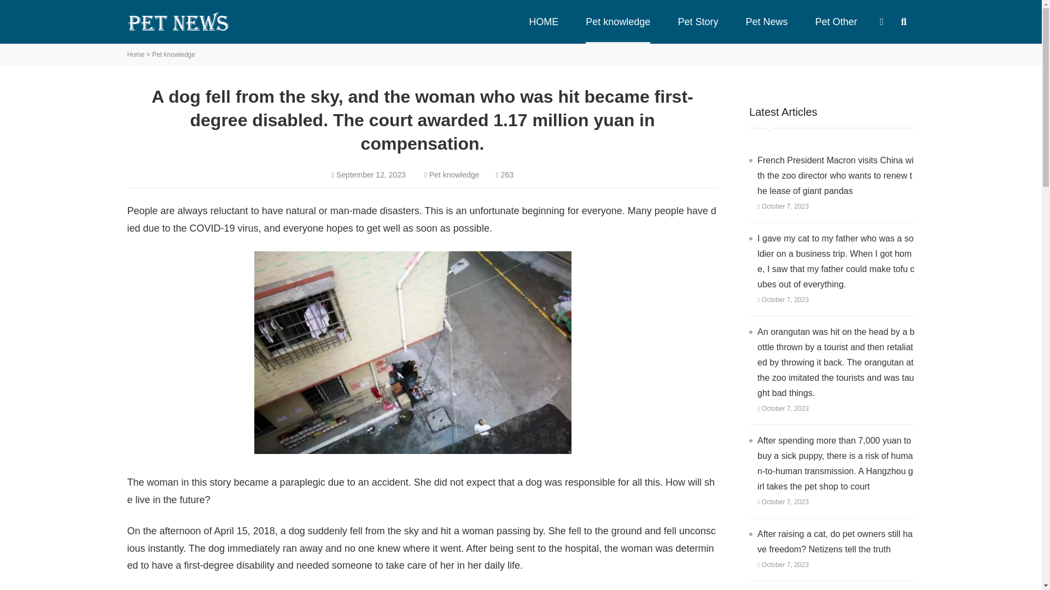 Image resolution: width=1050 pixels, height=590 pixels. I want to click on Pet knowledge, so click(174, 55).